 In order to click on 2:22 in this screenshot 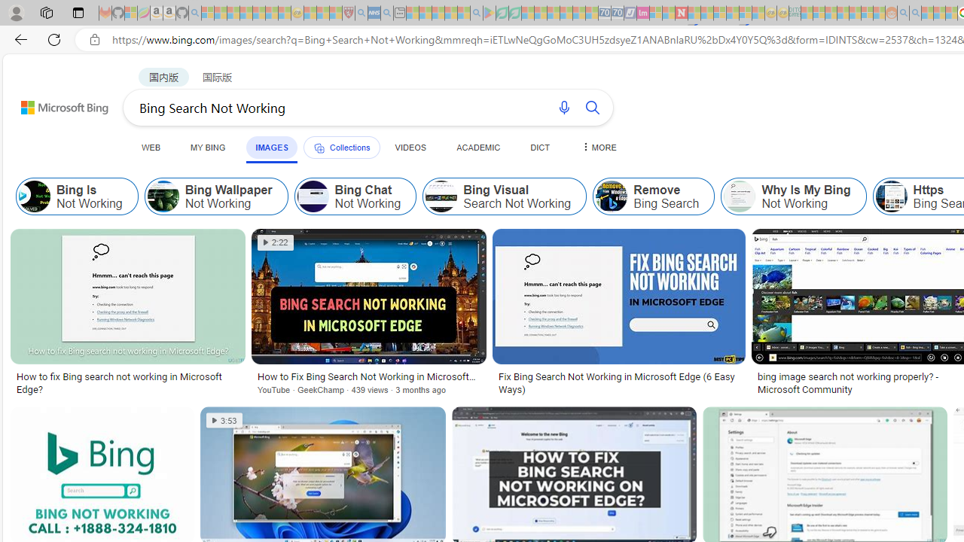, I will do `click(276, 242)`.